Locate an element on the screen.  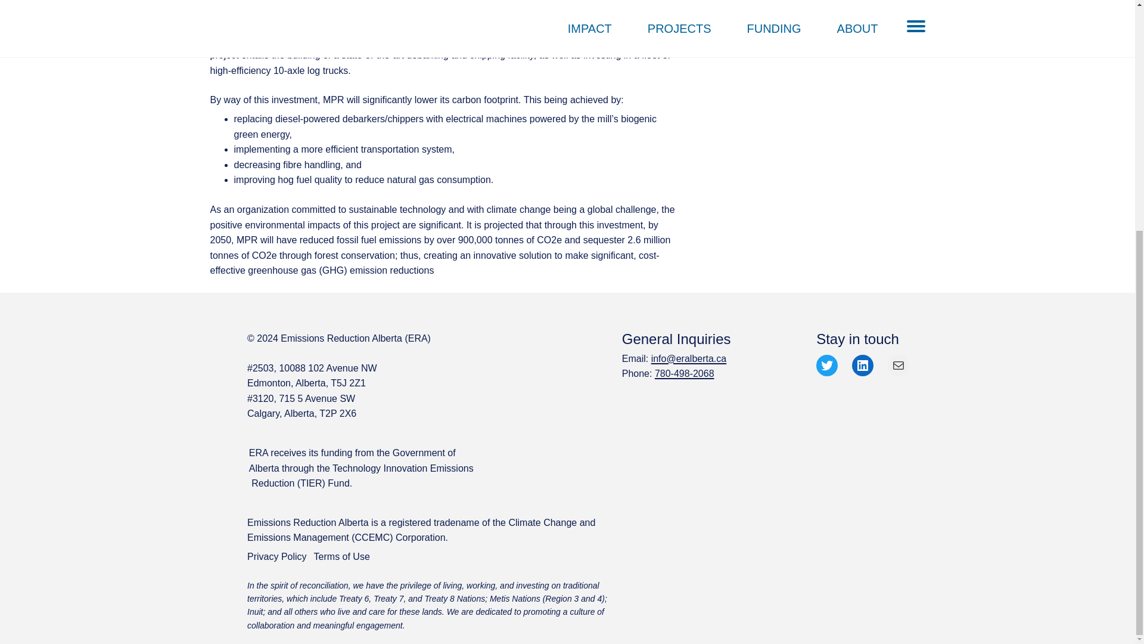
Twitter is located at coordinates (827, 365).